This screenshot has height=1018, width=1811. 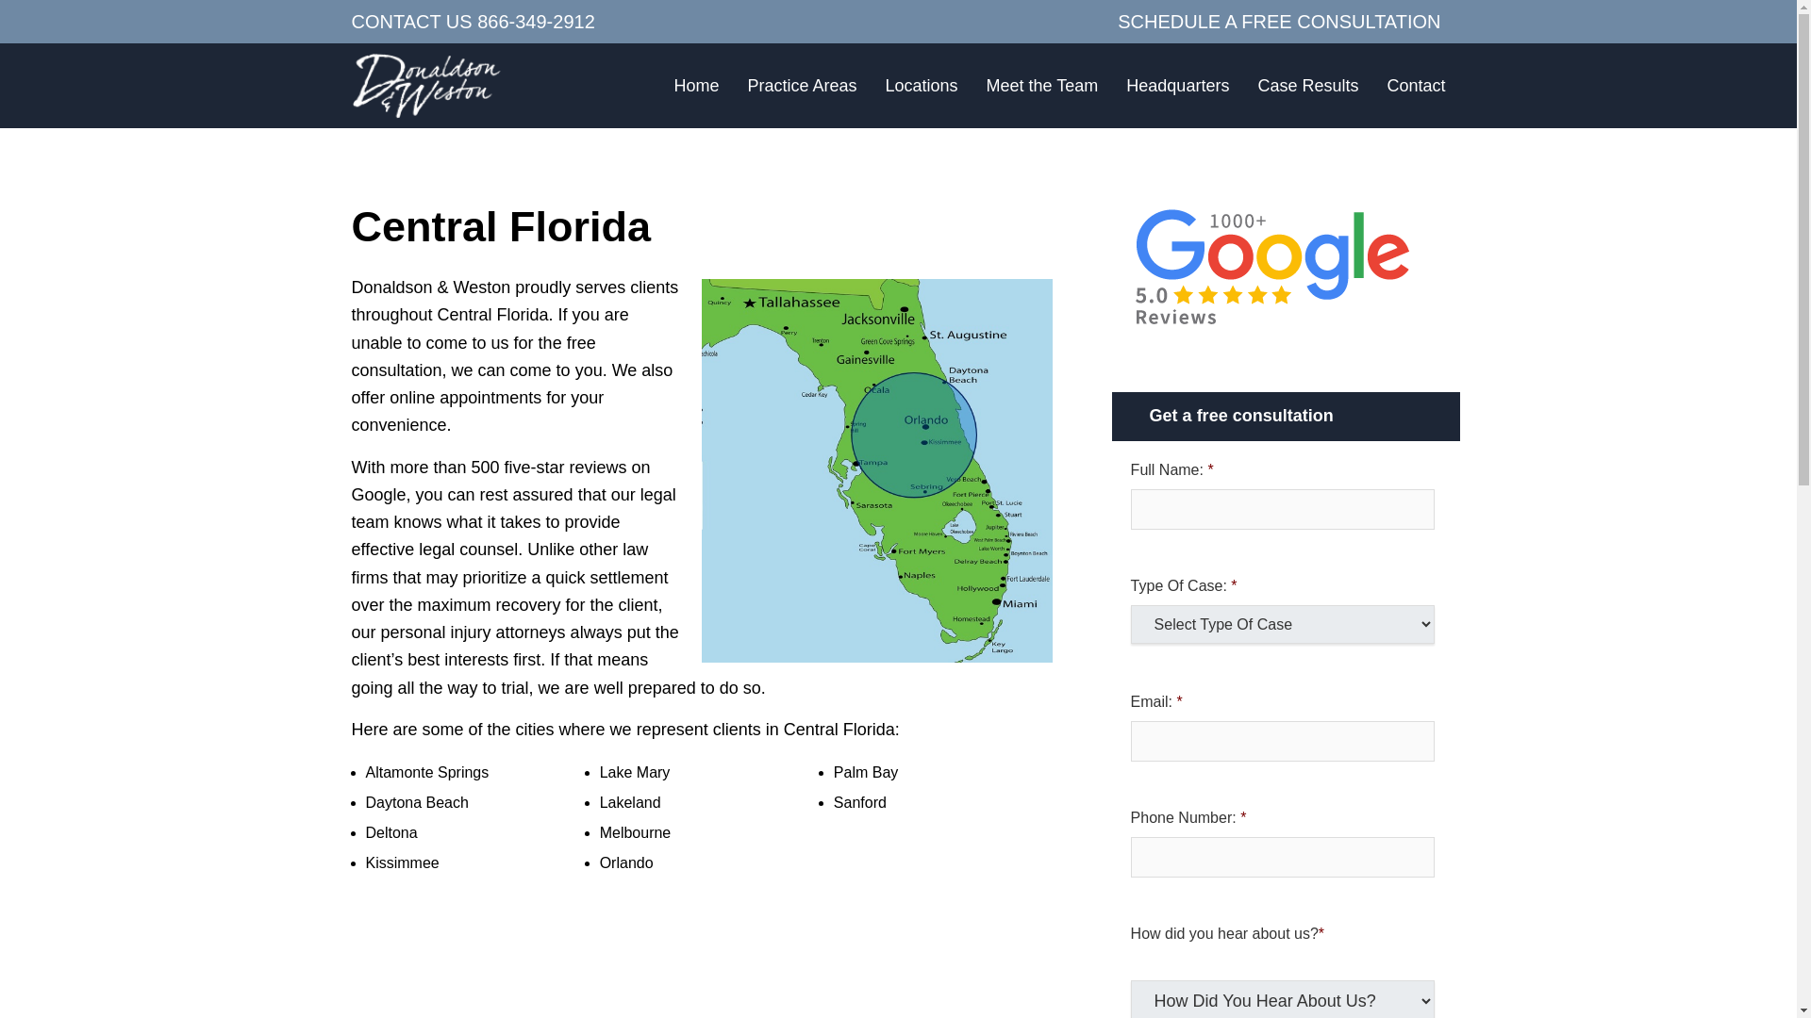 What do you see at coordinates (1278, 21) in the screenshot?
I see `SCHEDULE A FREE CONSULTATION` at bounding box center [1278, 21].